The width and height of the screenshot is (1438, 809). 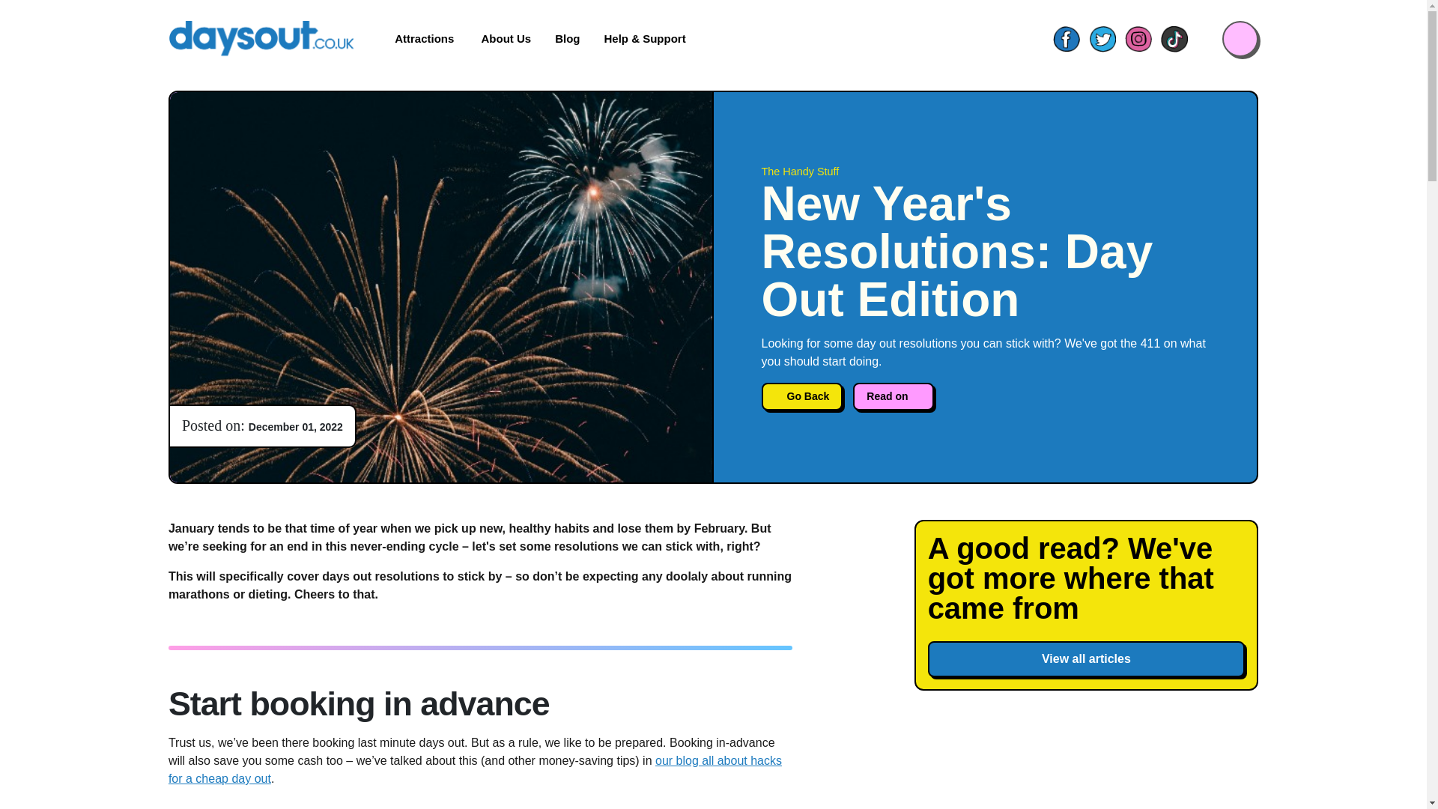 What do you see at coordinates (425, 39) in the screenshot?
I see `Attractions` at bounding box center [425, 39].